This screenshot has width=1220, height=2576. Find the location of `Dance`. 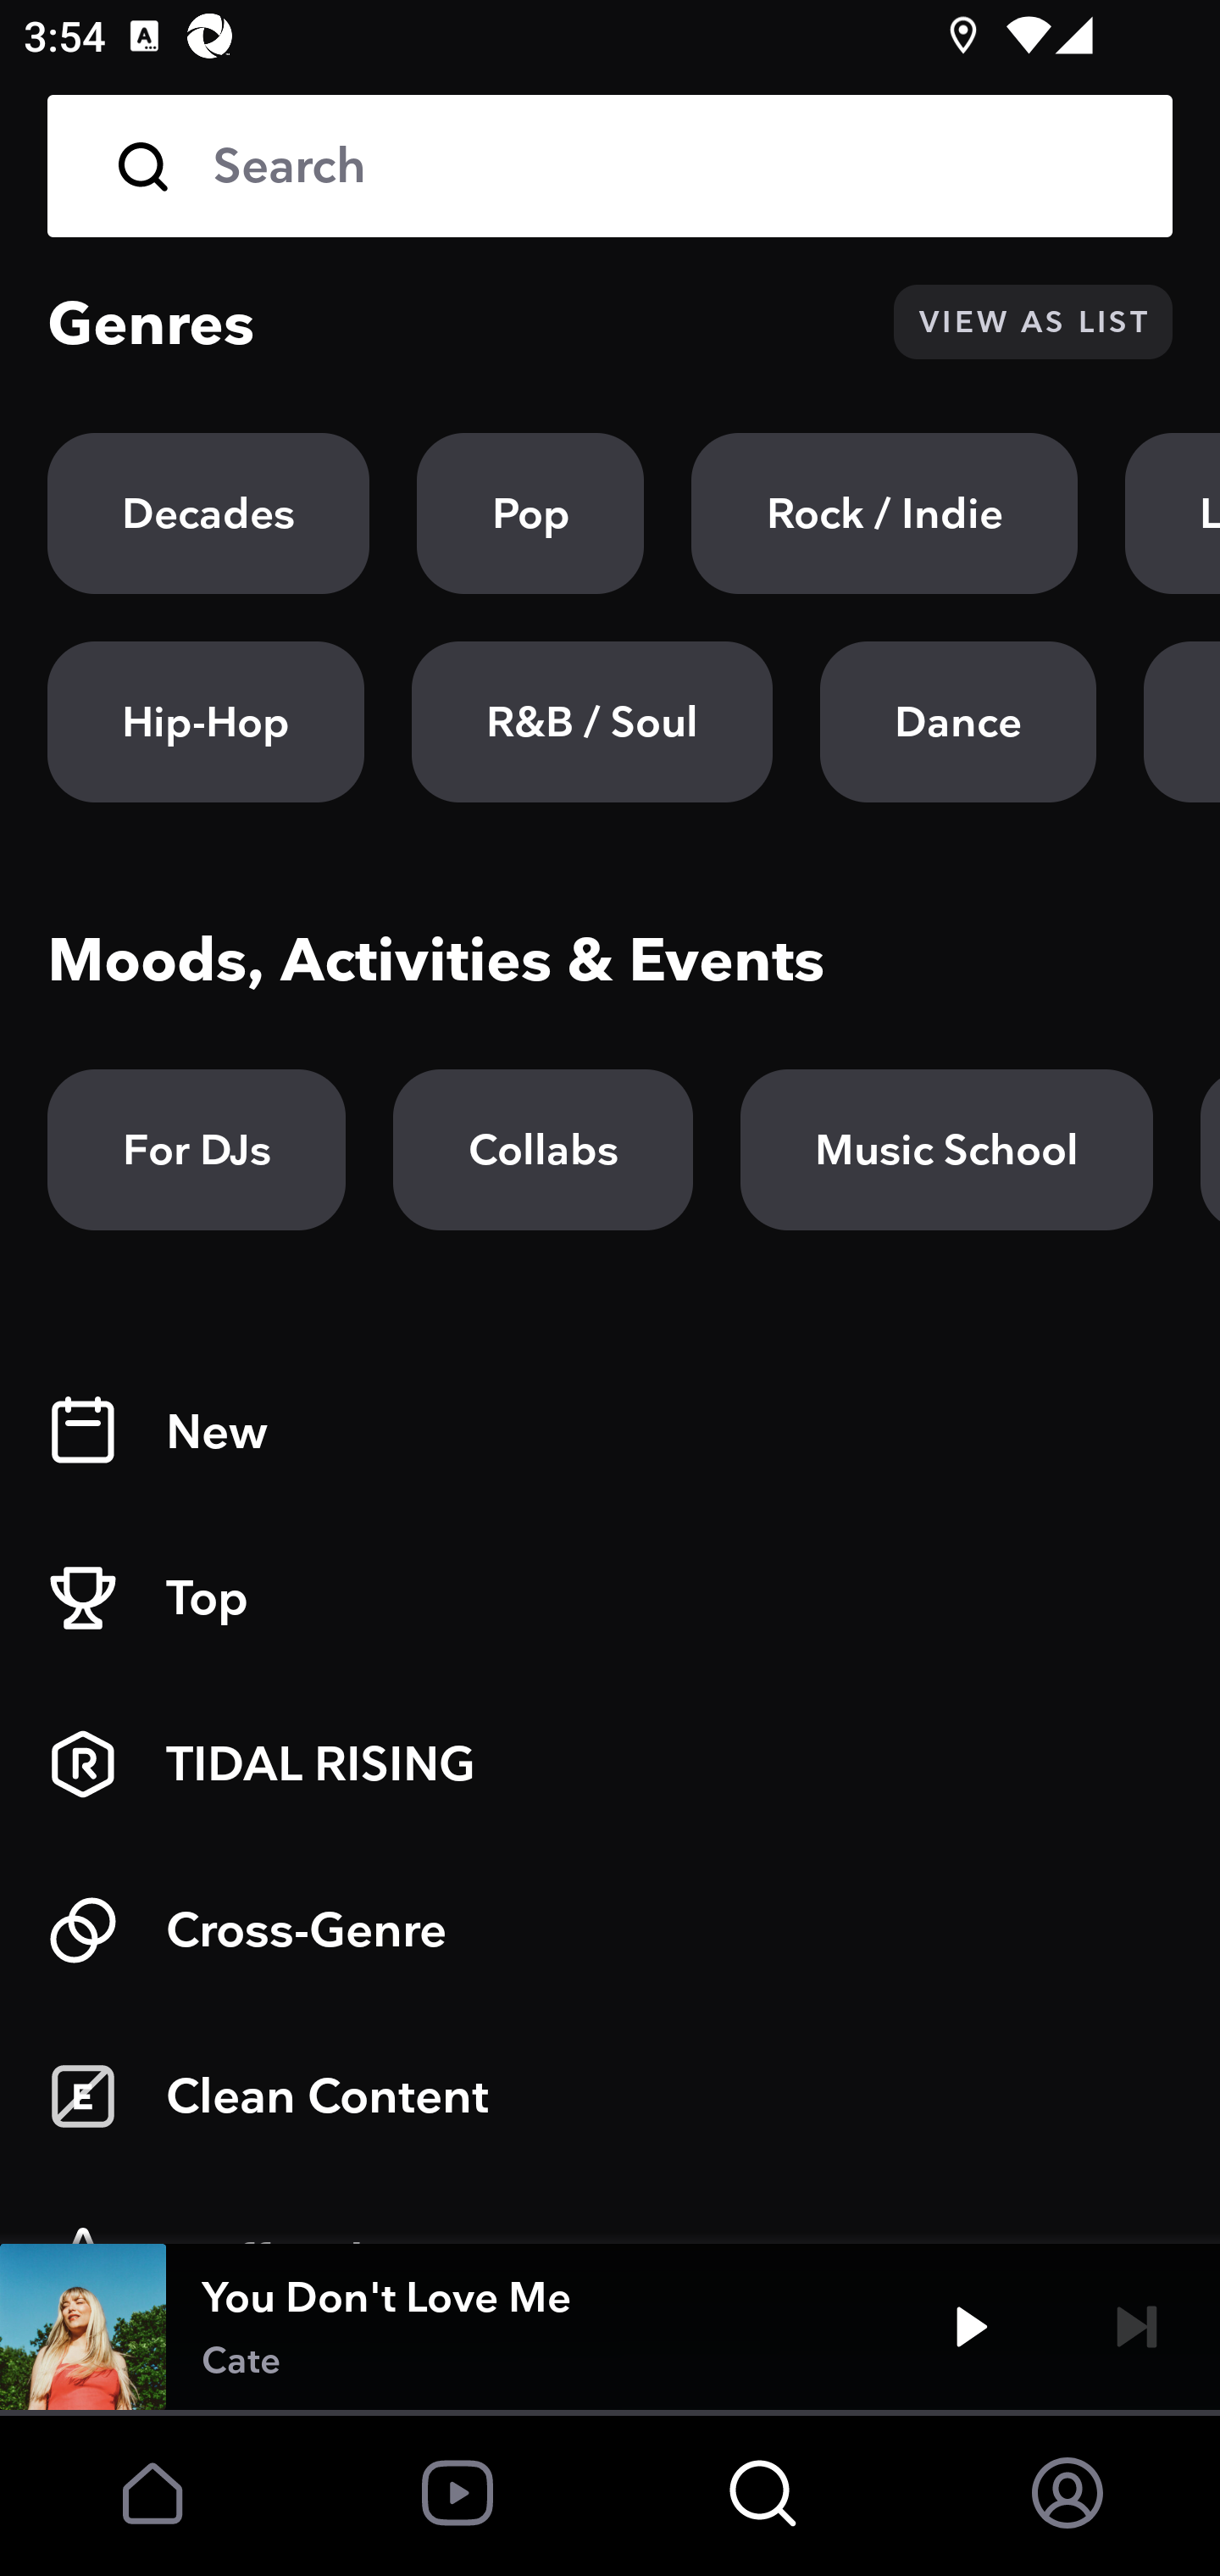

Dance is located at coordinates (957, 722).